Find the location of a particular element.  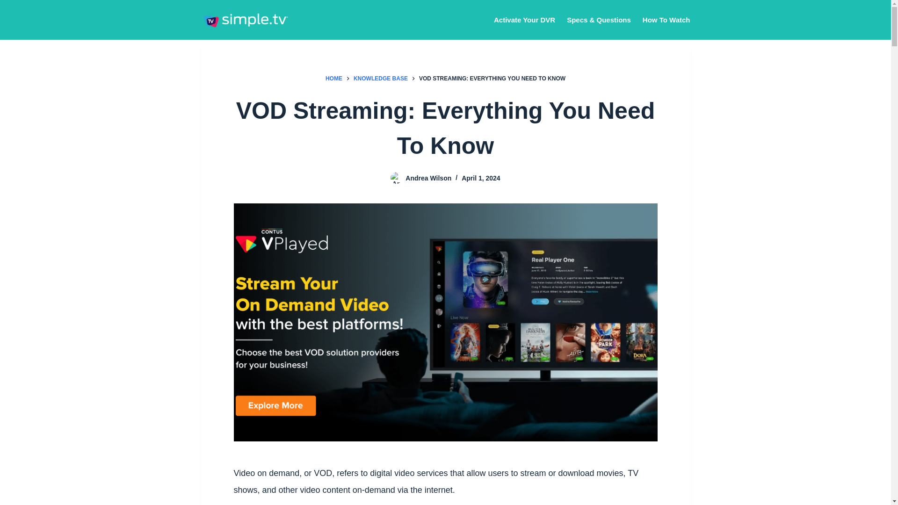

How To Watch is located at coordinates (663, 20).